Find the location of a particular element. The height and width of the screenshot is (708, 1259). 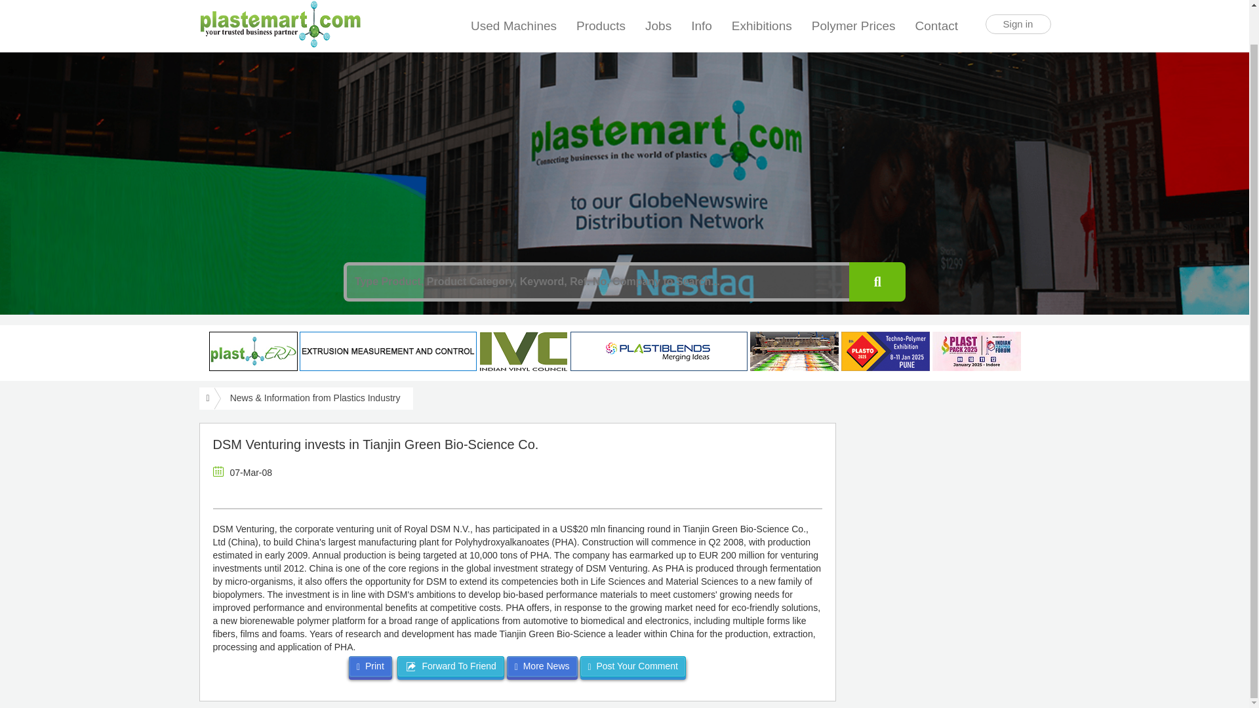

INDIAN VINYL COUNCIL is located at coordinates (523, 351).